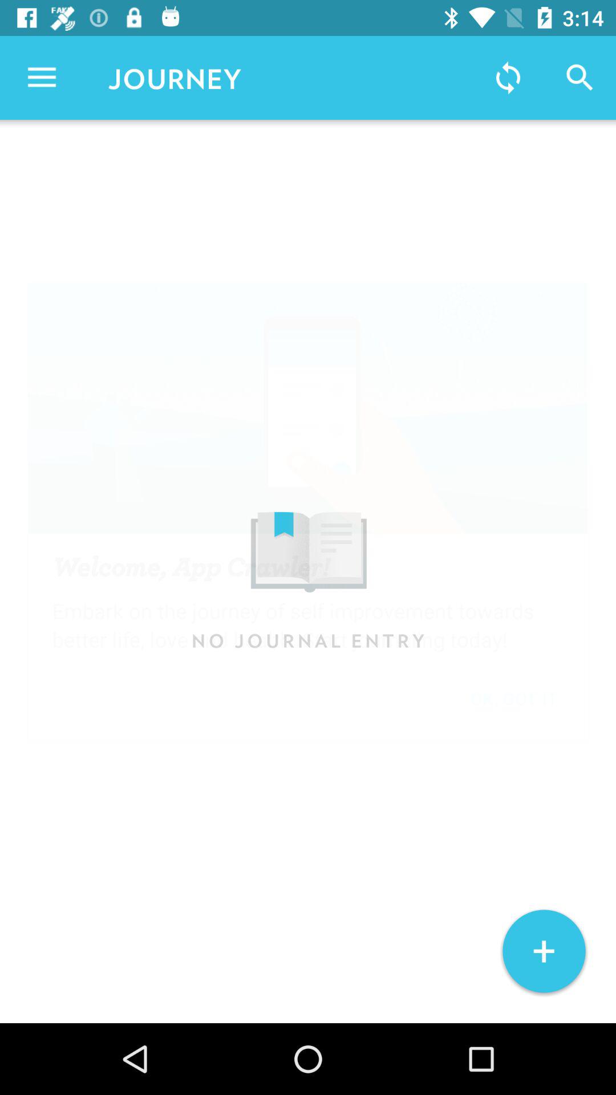  What do you see at coordinates (42, 78) in the screenshot?
I see `turn off the item next to the journey icon` at bounding box center [42, 78].